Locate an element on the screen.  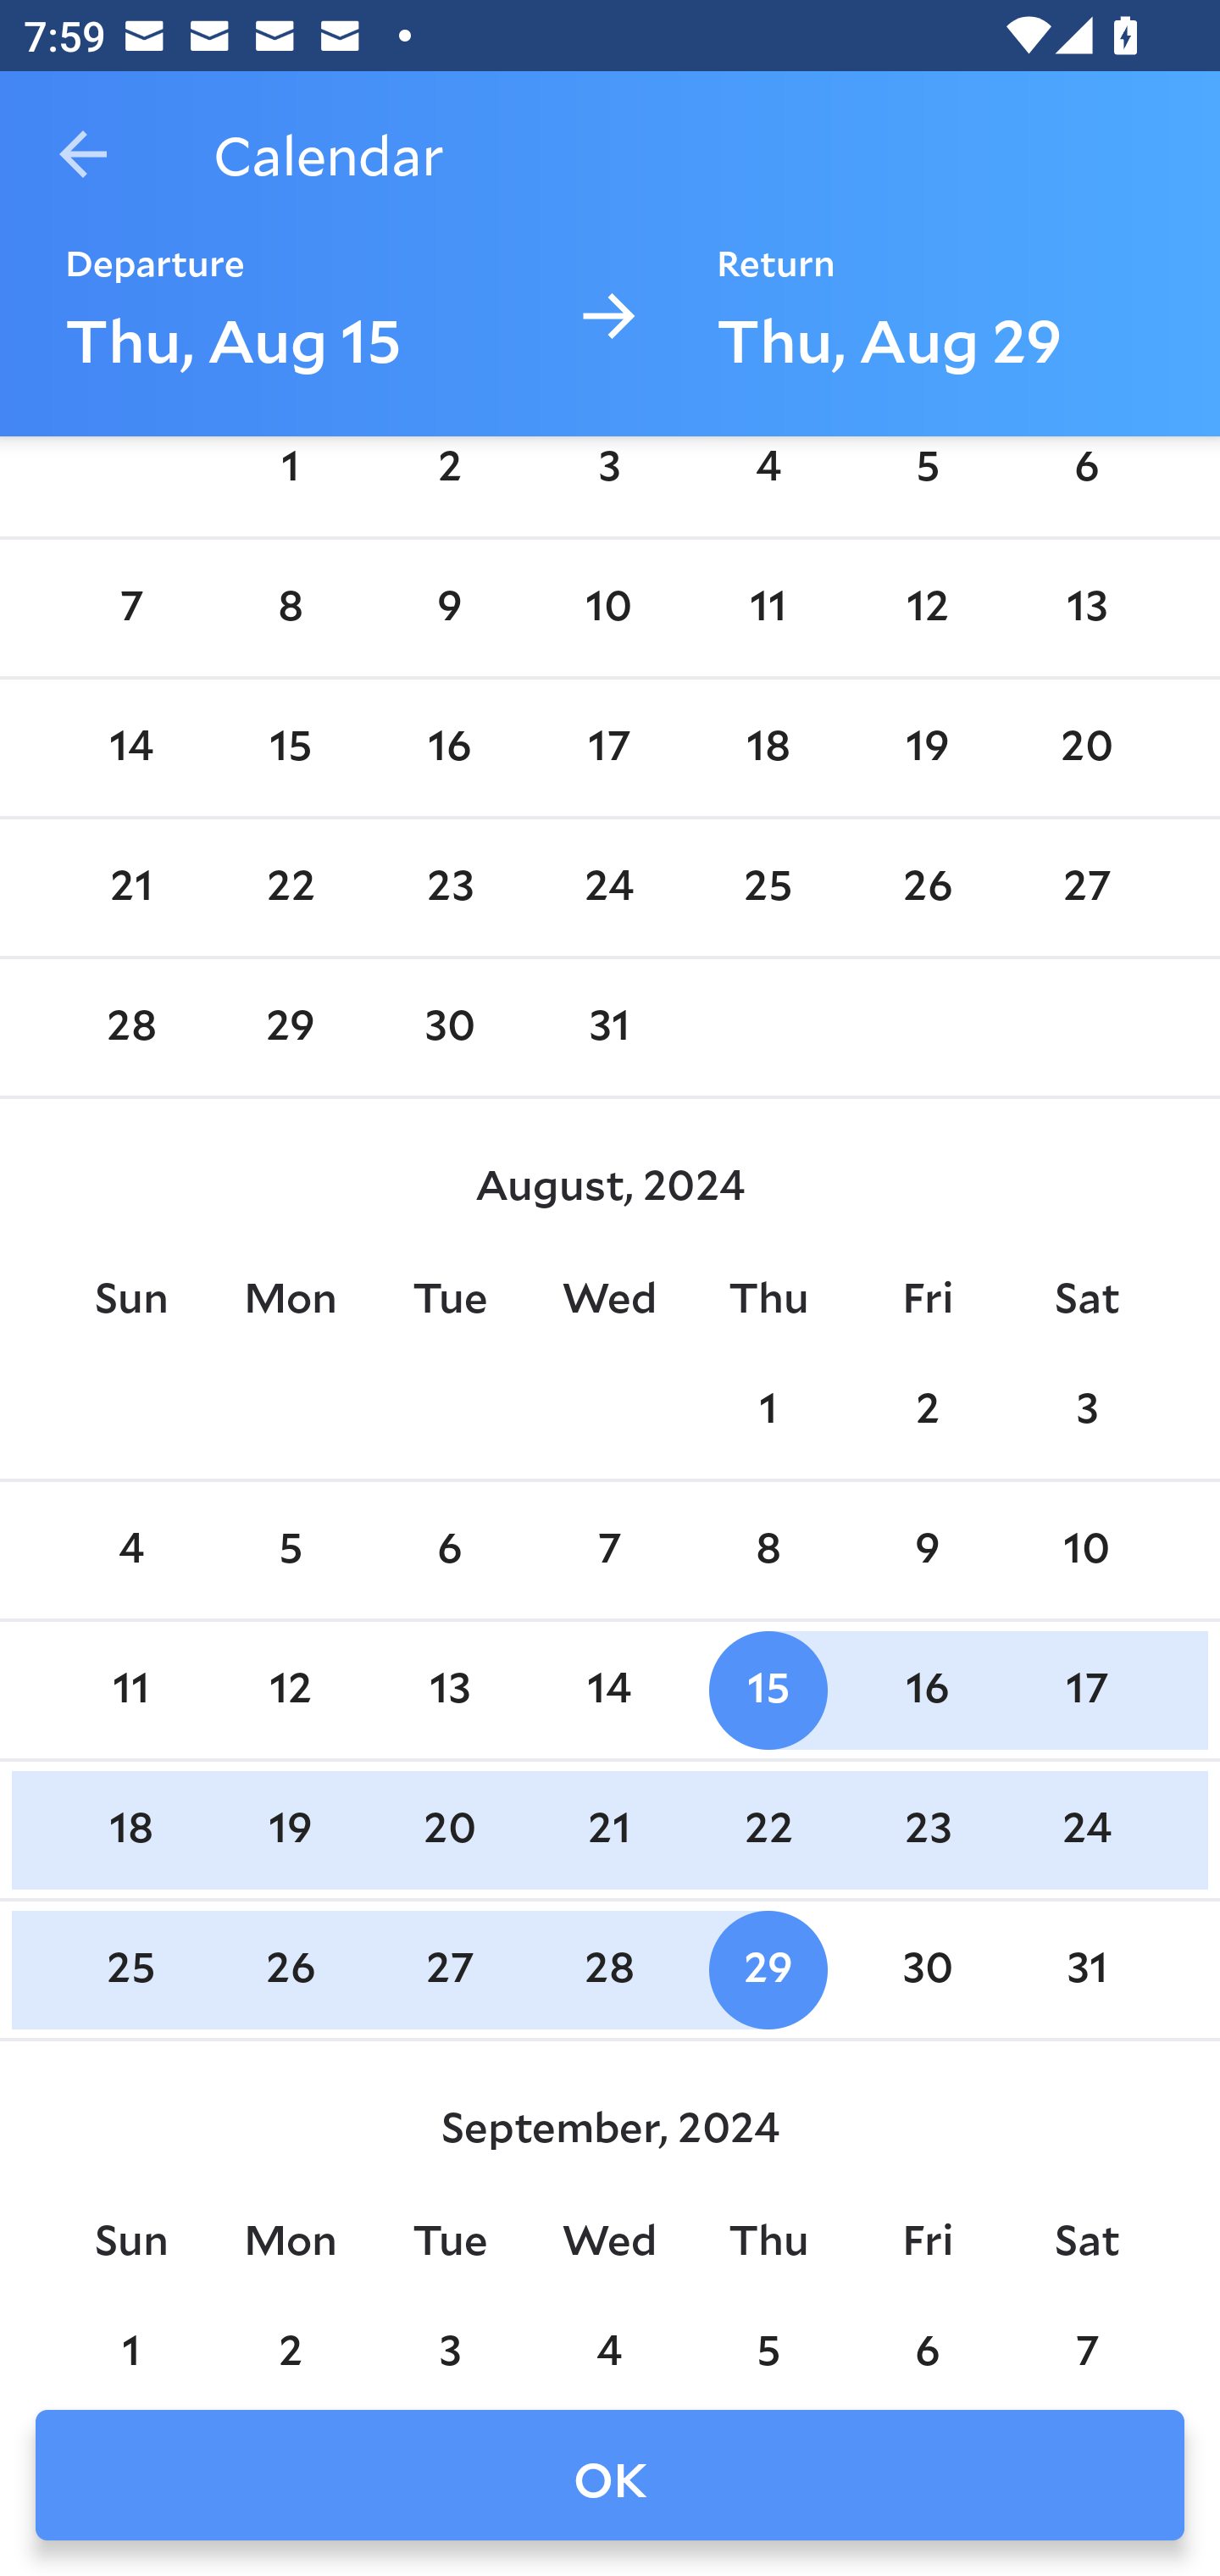
27 is located at coordinates (1086, 888).